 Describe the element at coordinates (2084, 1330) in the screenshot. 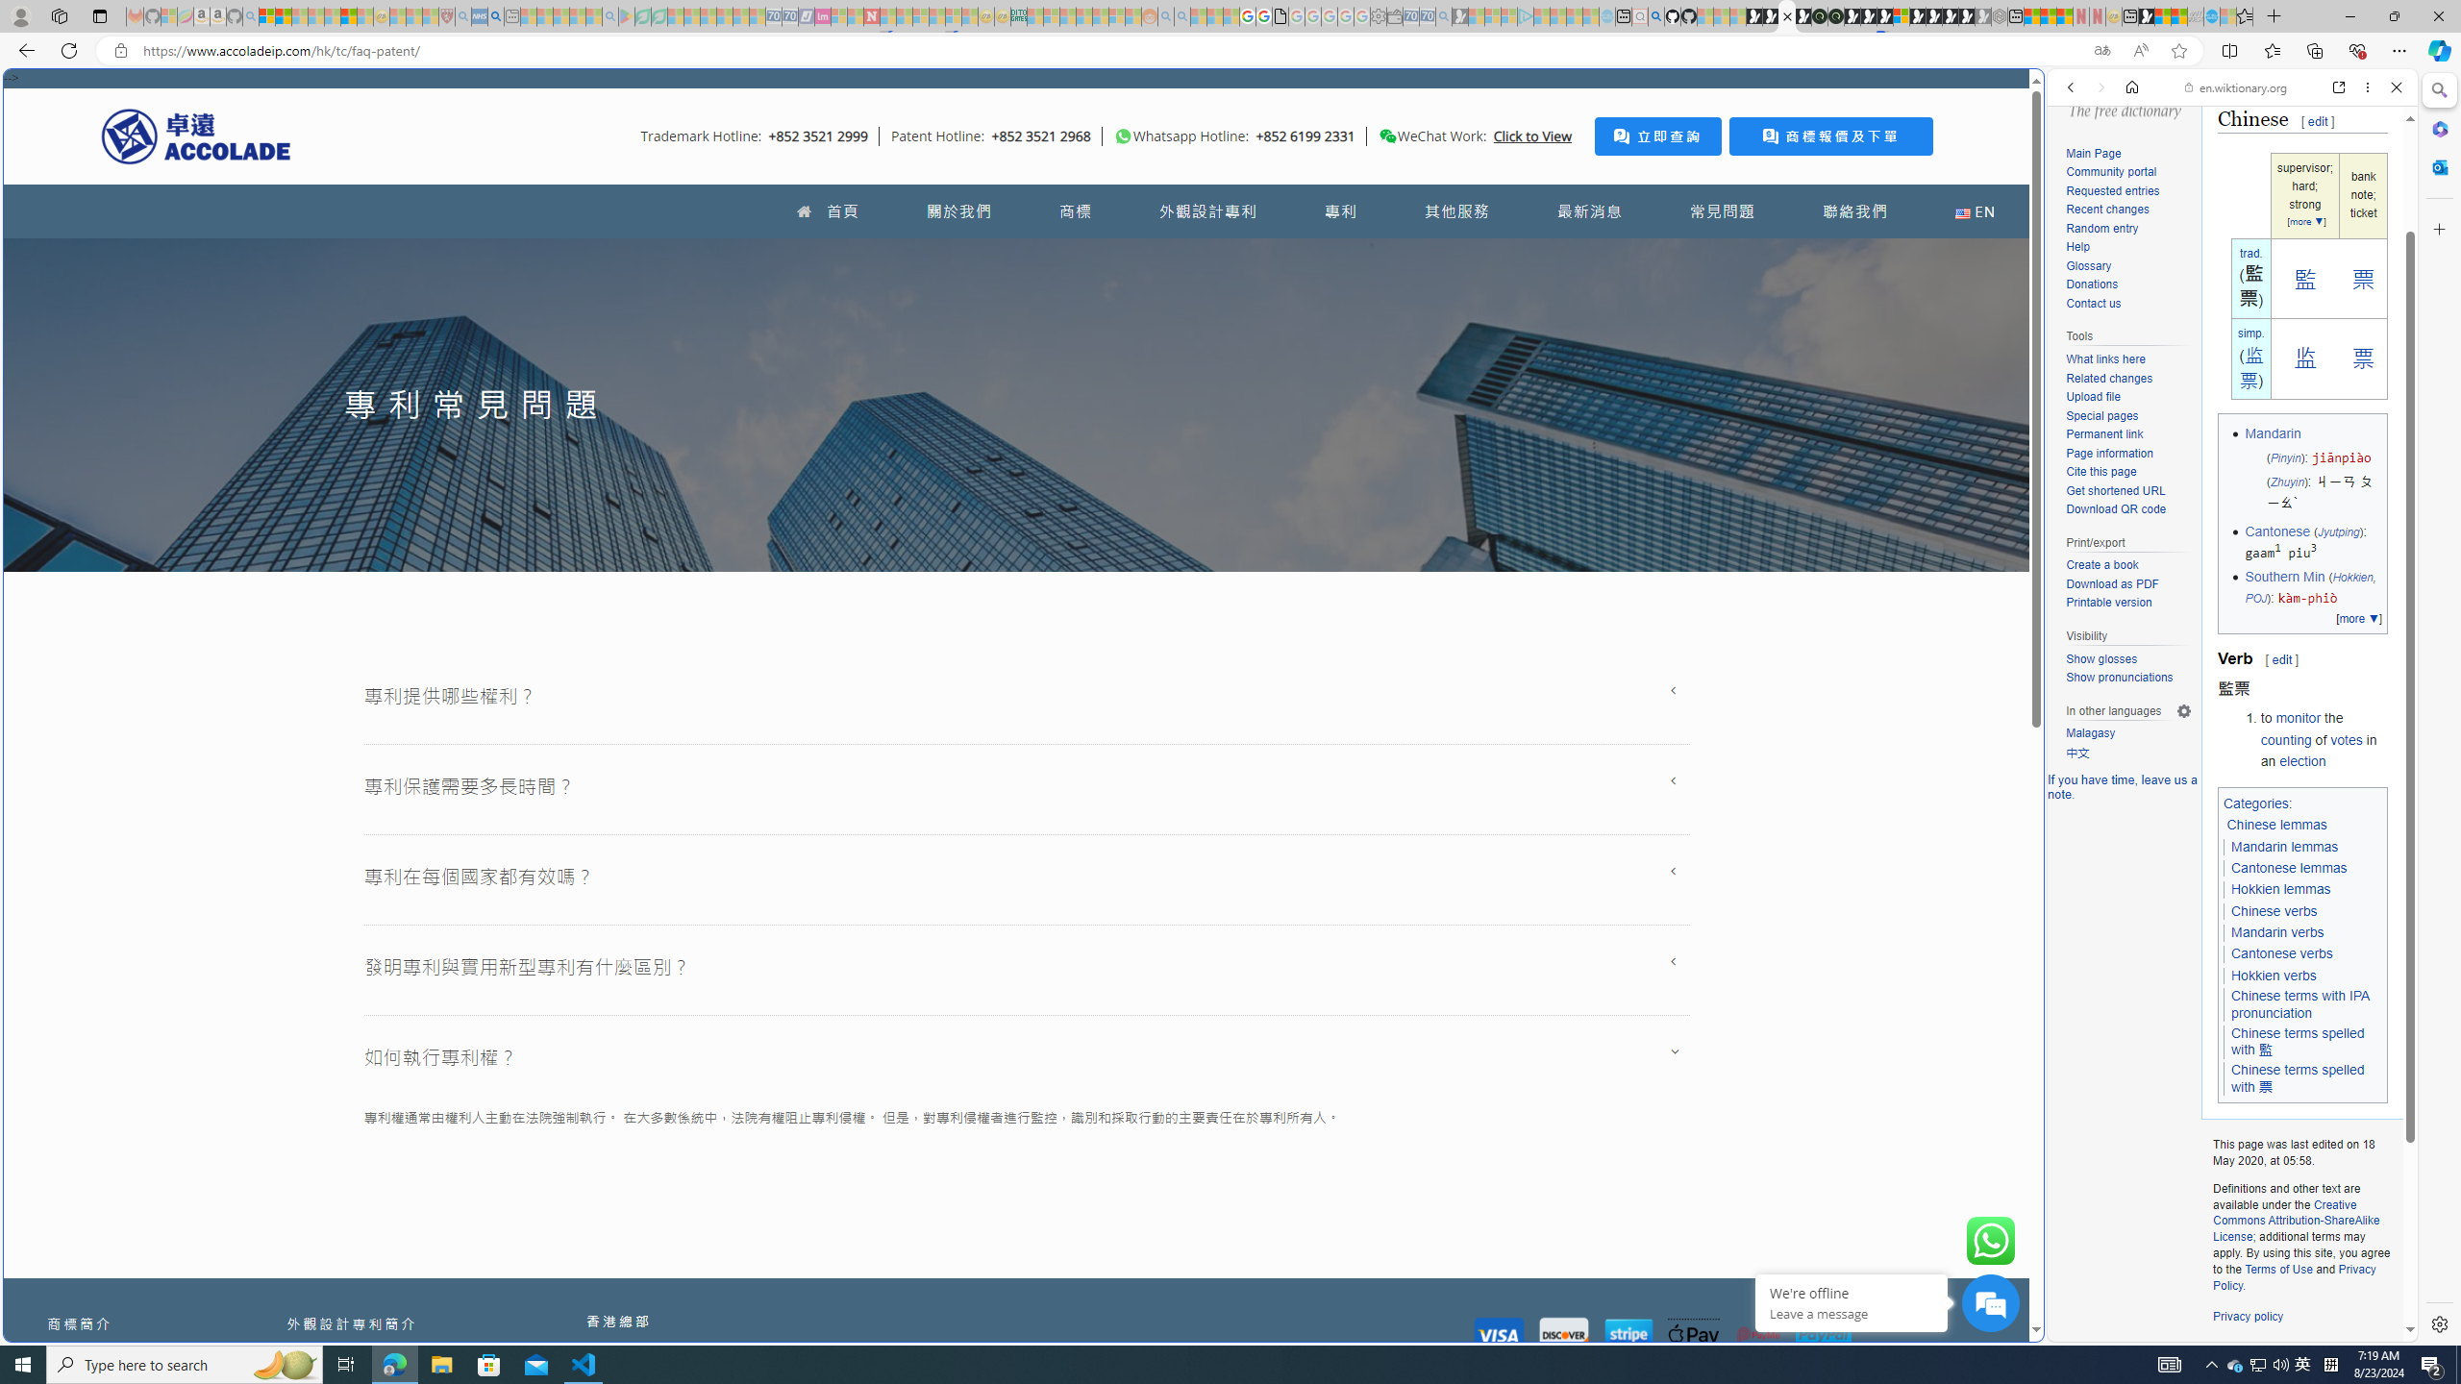

I see `Global web icon` at that location.